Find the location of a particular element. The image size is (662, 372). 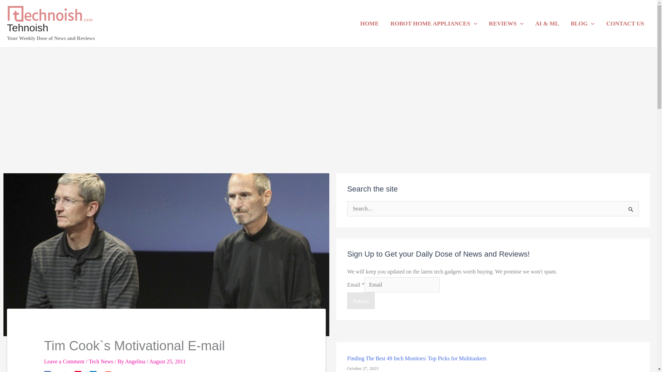

Tehnoish is located at coordinates (28, 28).